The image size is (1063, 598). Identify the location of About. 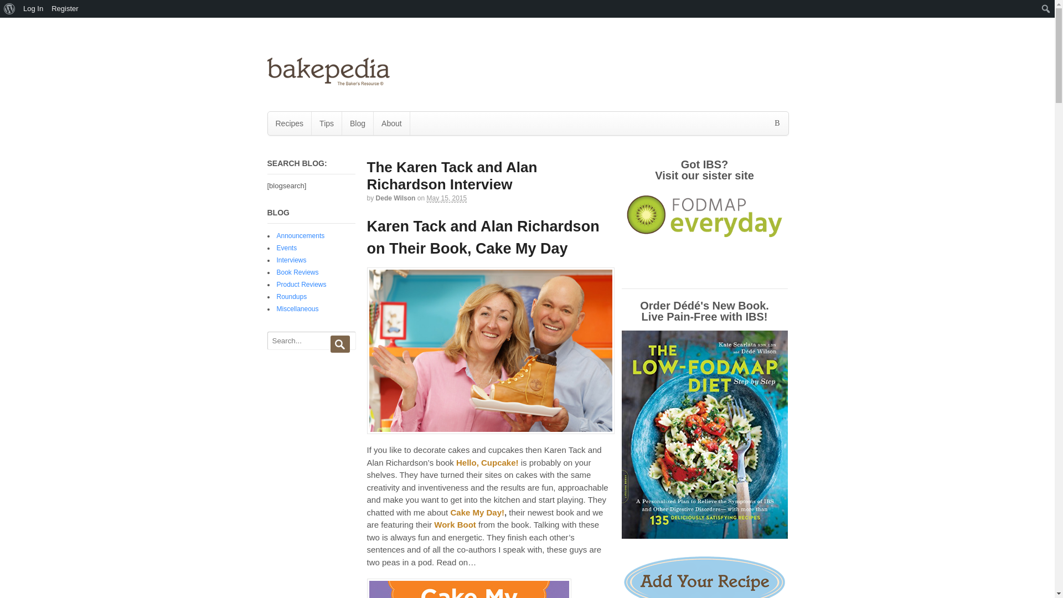
(391, 123).